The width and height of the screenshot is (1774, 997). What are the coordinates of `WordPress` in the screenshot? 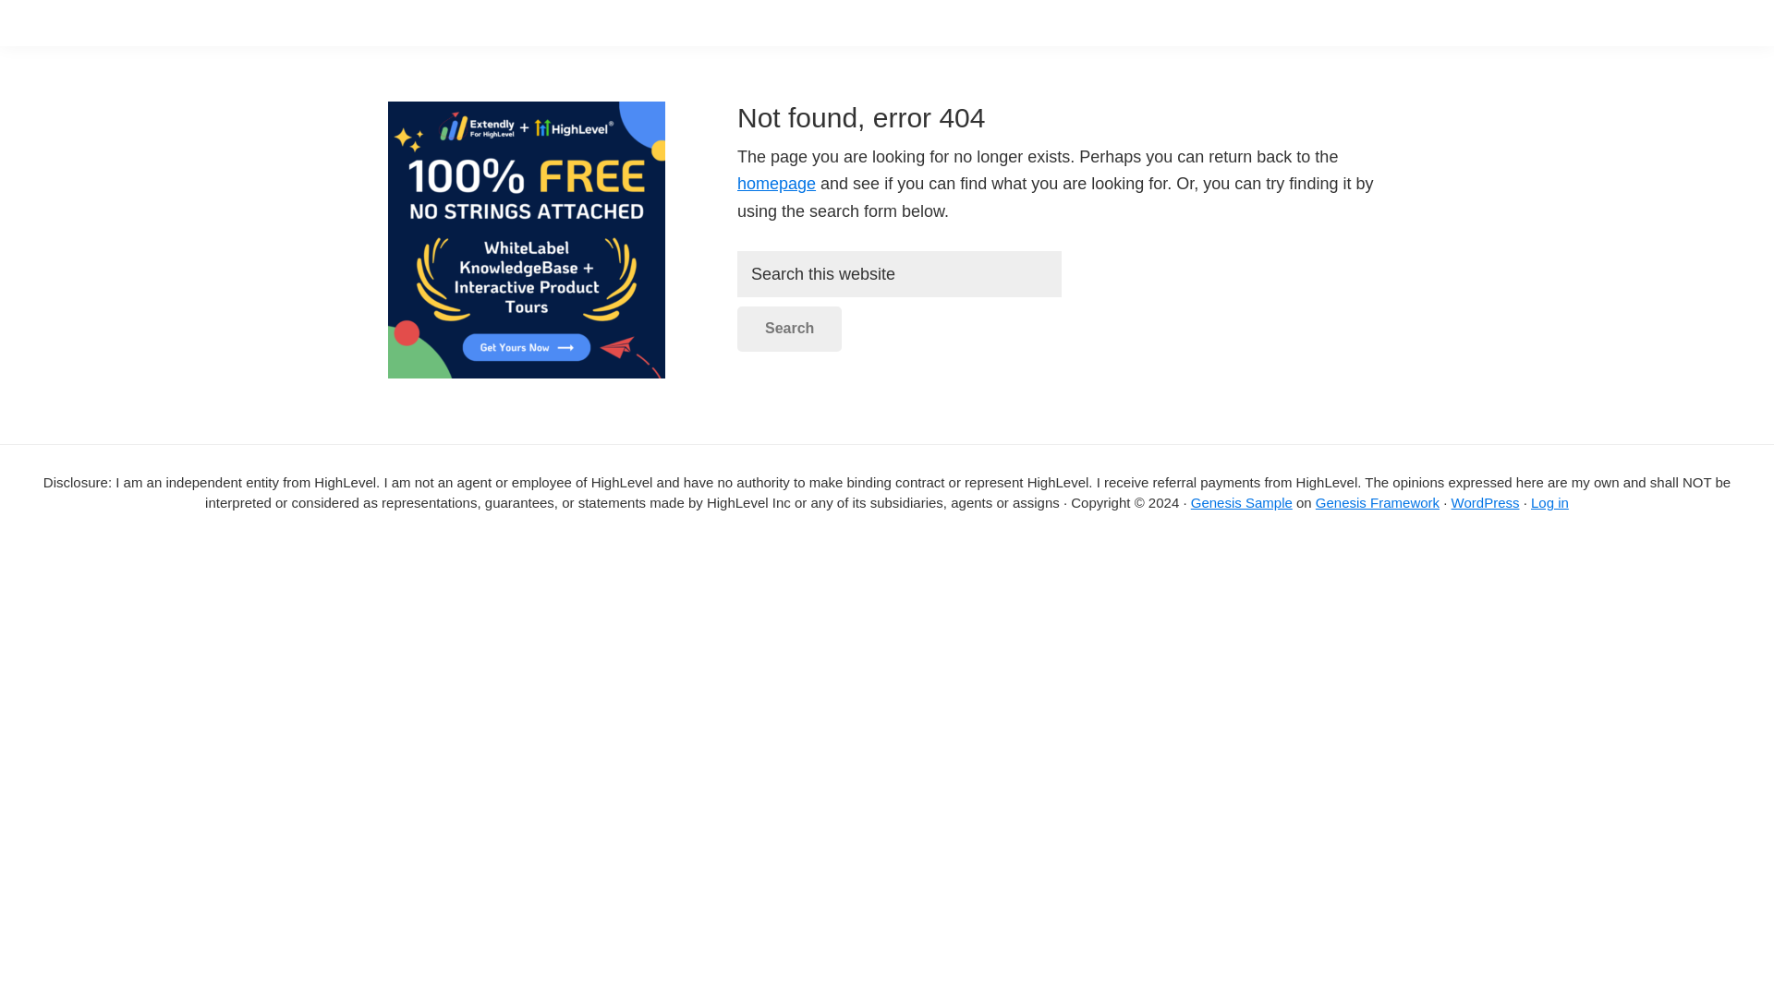 It's located at (1486, 502).